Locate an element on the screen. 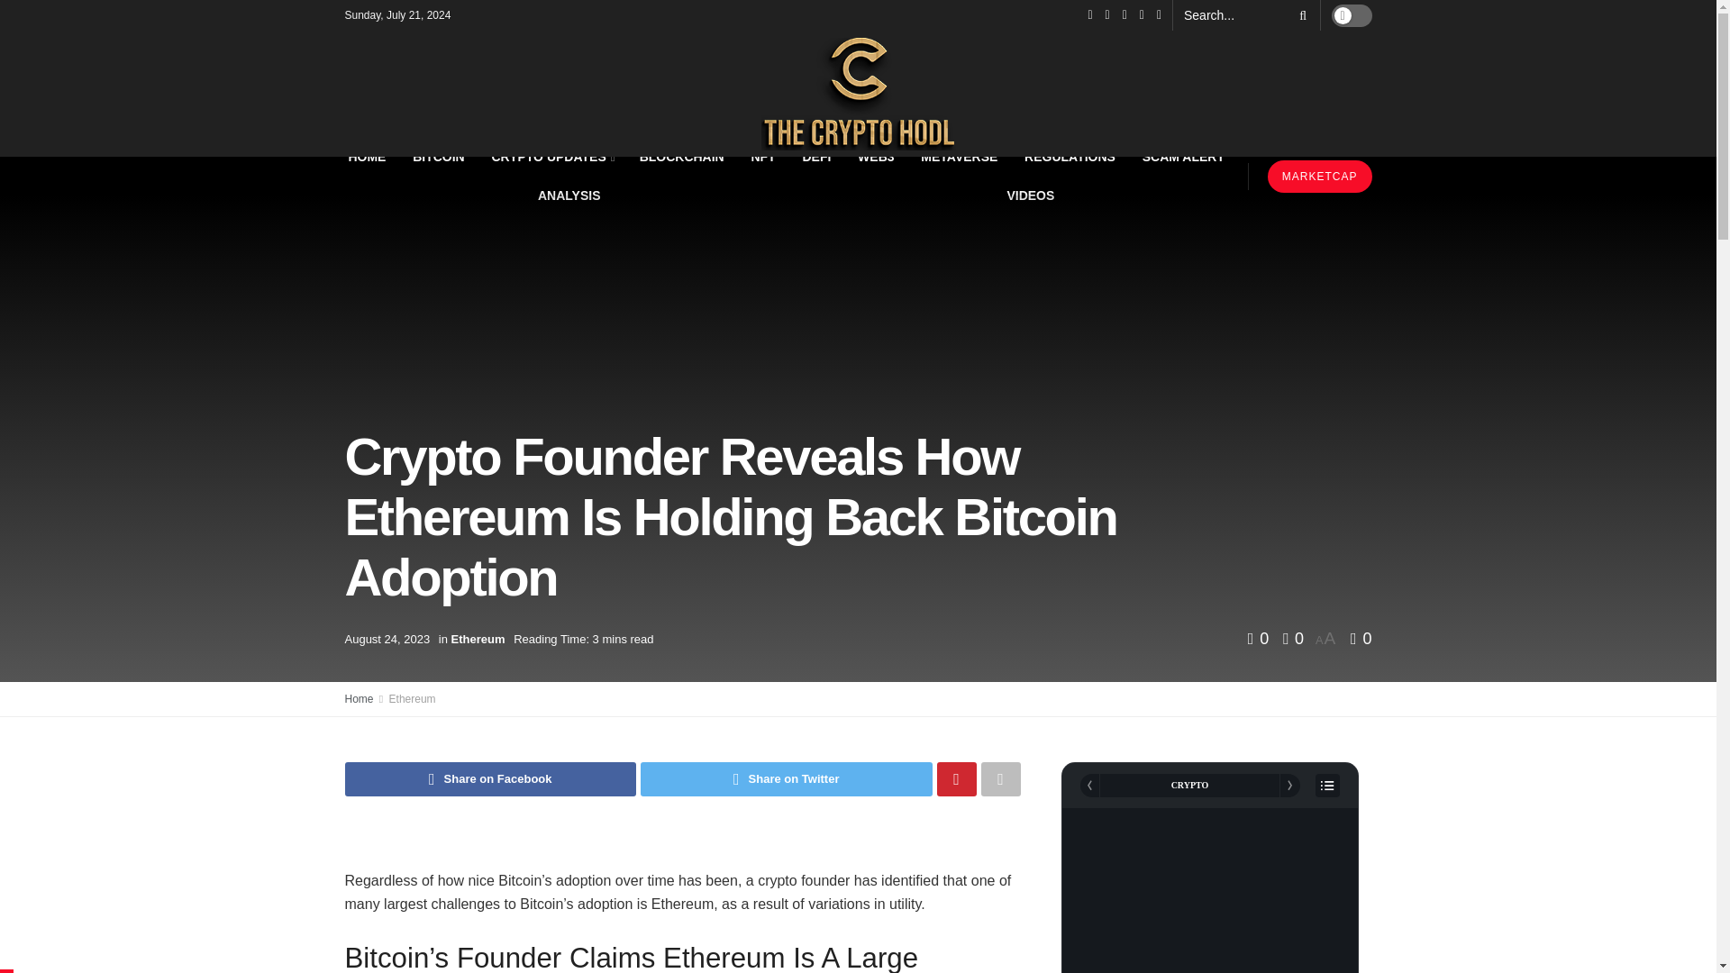 This screenshot has width=1730, height=973. METAVERSE is located at coordinates (959, 157).